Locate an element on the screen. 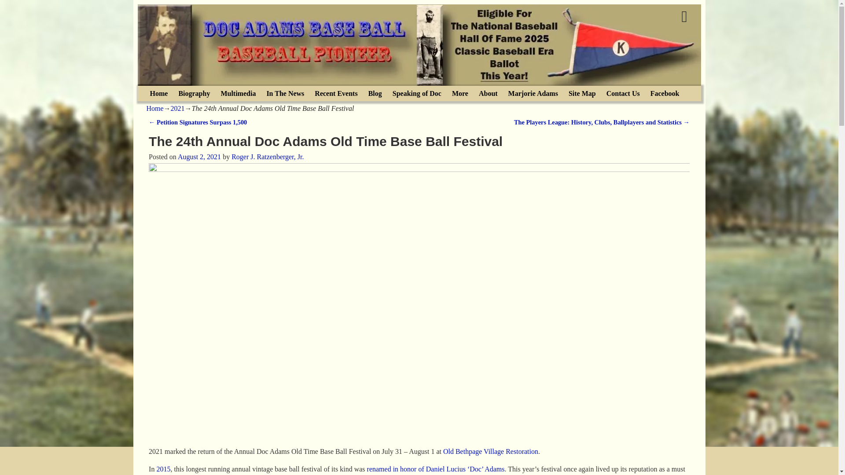  August 2, 2021 is located at coordinates (199, 157).